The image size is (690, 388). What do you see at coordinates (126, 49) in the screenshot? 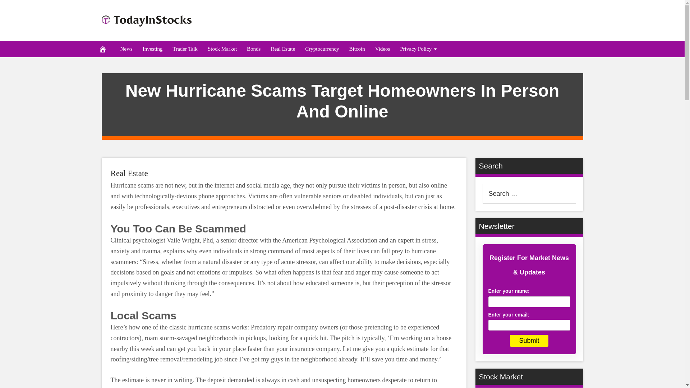
I see `News` at bounding box center [126, 49].